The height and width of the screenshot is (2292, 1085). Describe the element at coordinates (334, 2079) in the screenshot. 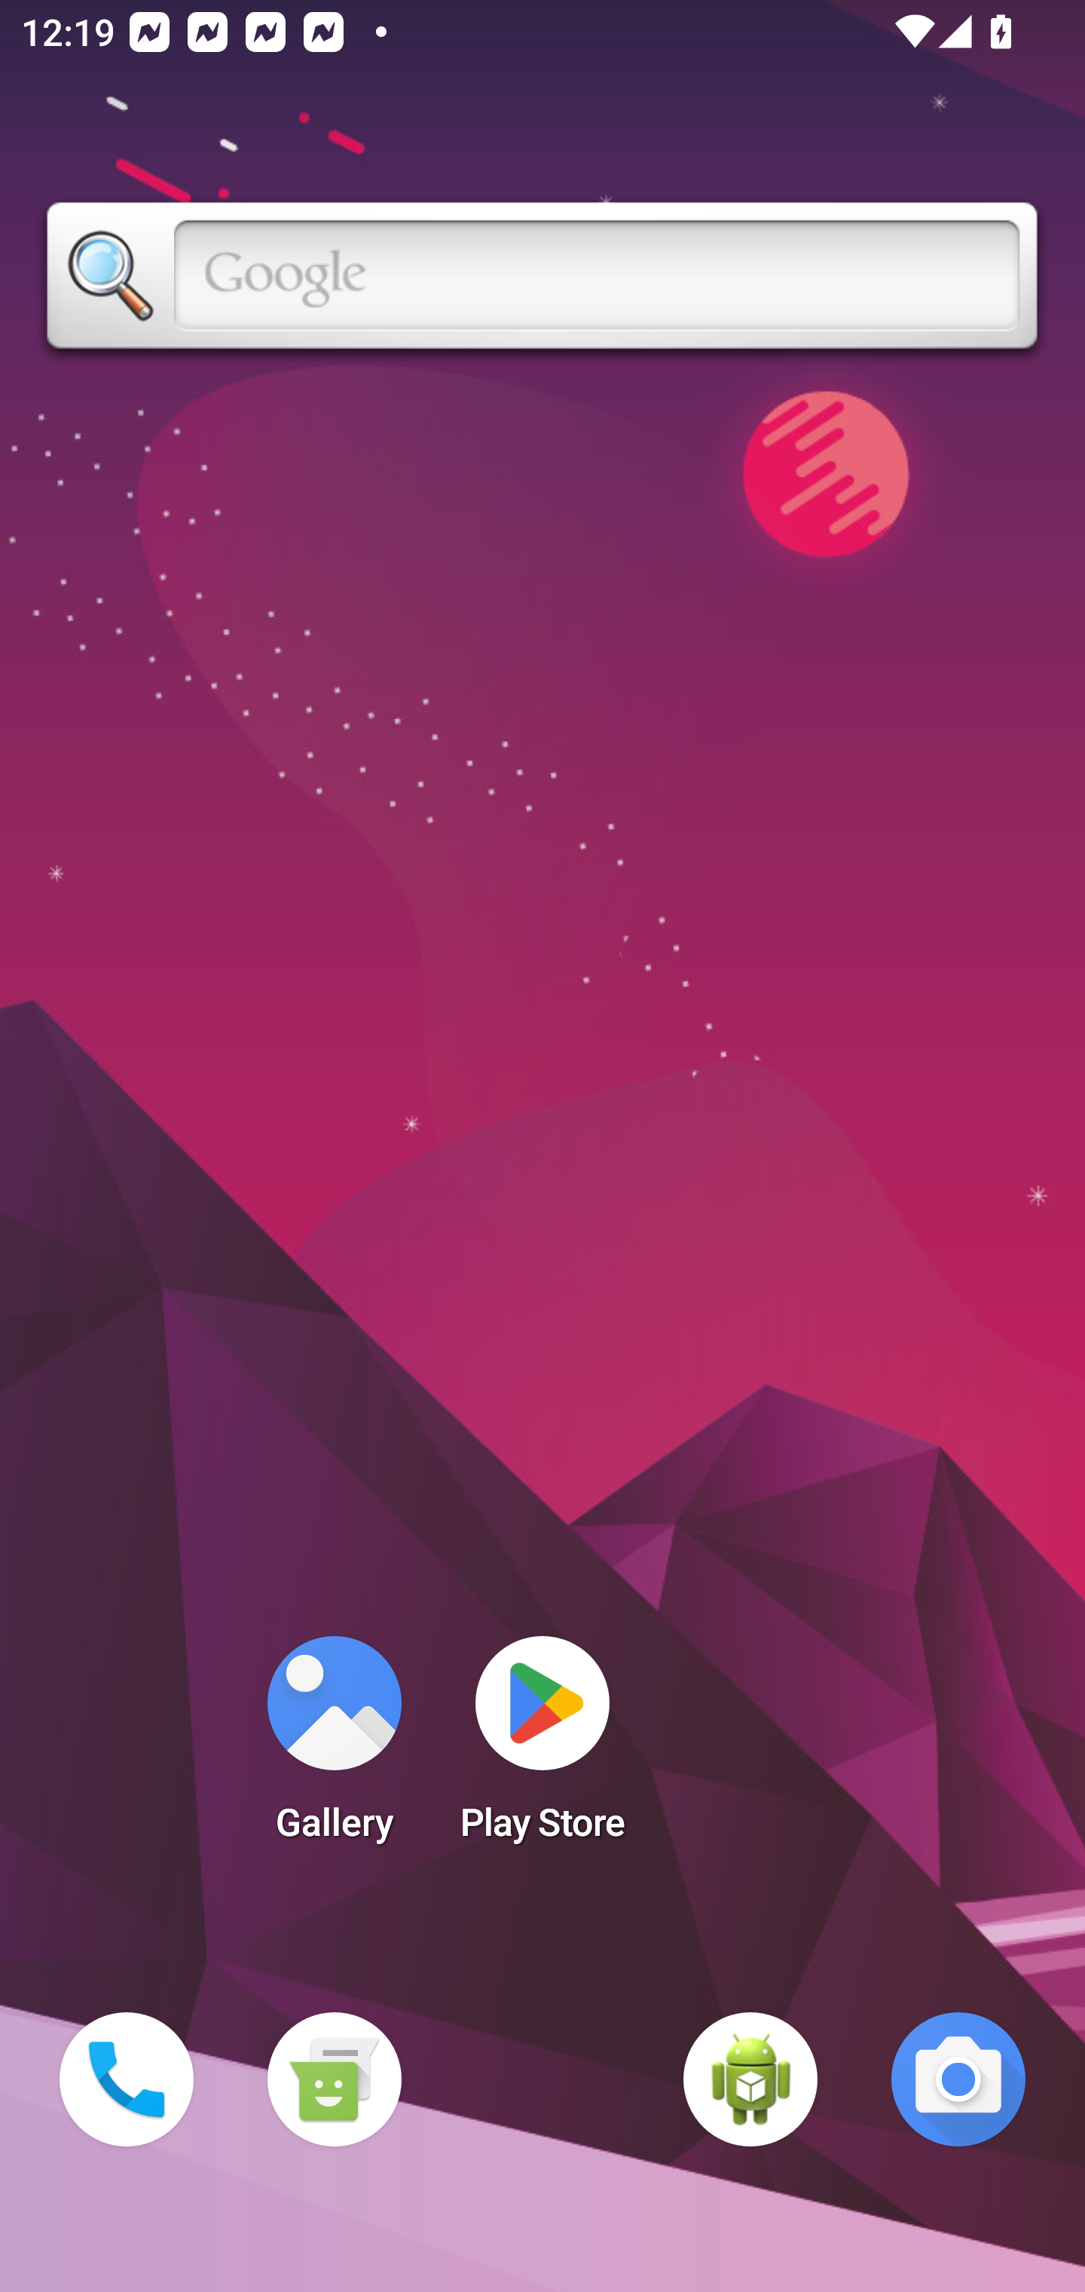

I see `Messaging` at that location.